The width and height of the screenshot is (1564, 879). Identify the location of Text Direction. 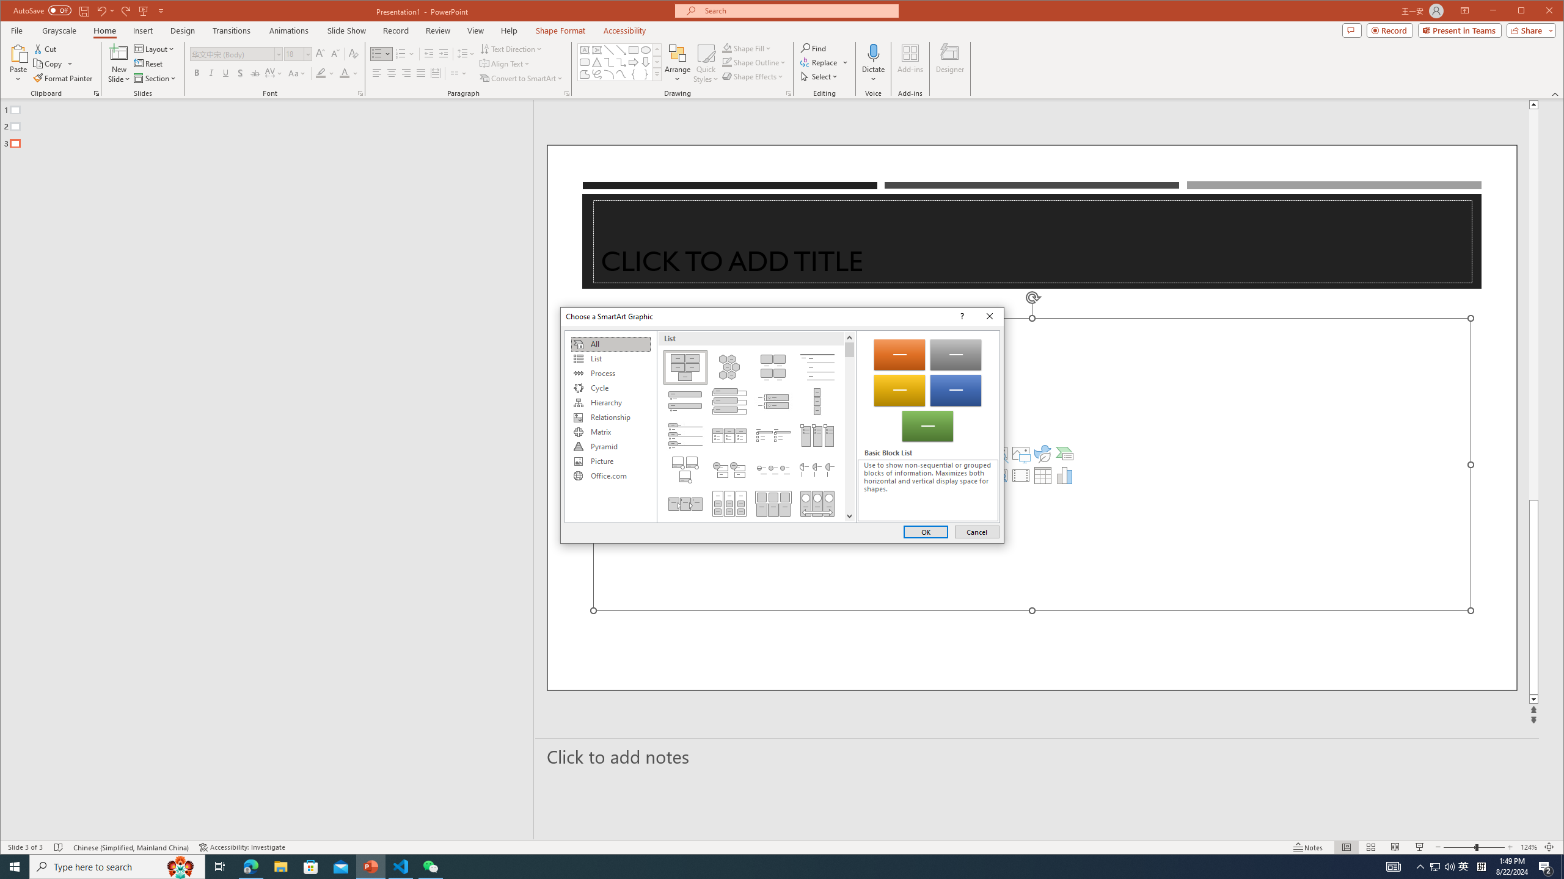
(1464, 867).